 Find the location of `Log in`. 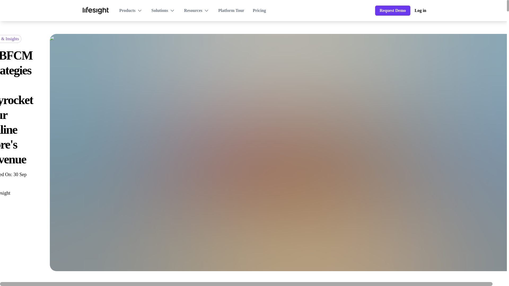

Log in is located at coordinates (420, 11).